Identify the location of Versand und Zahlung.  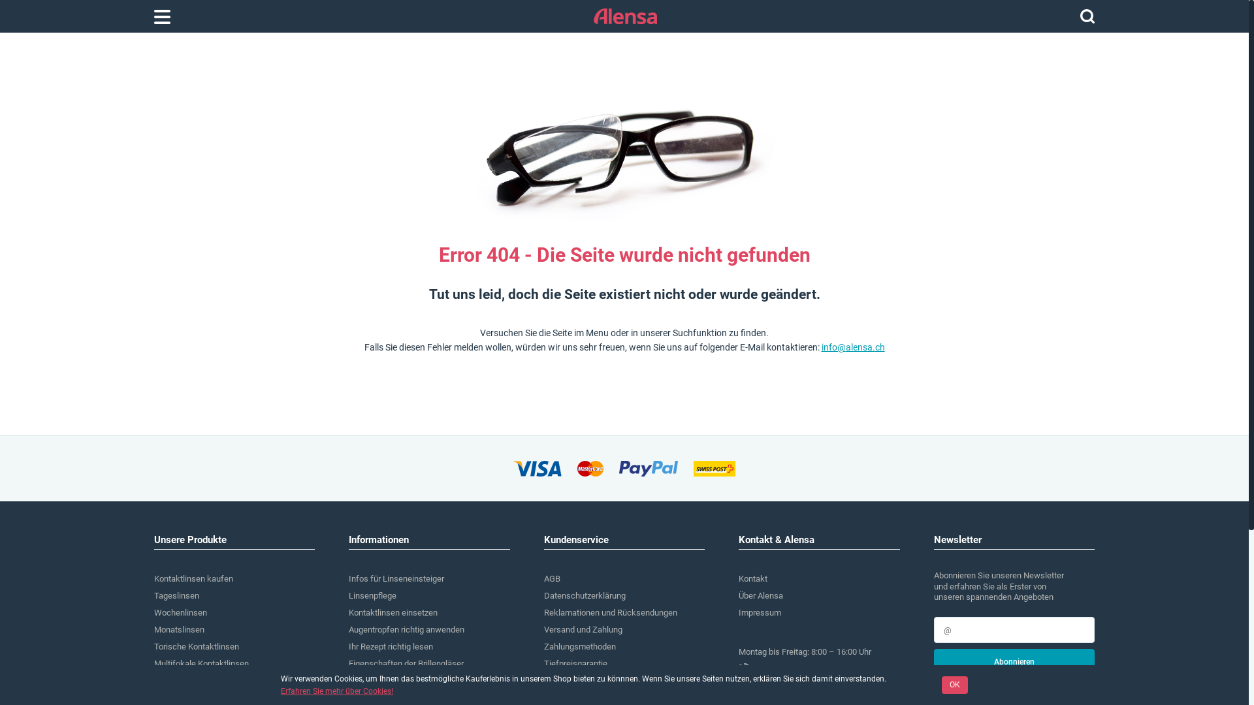
(583, 629).